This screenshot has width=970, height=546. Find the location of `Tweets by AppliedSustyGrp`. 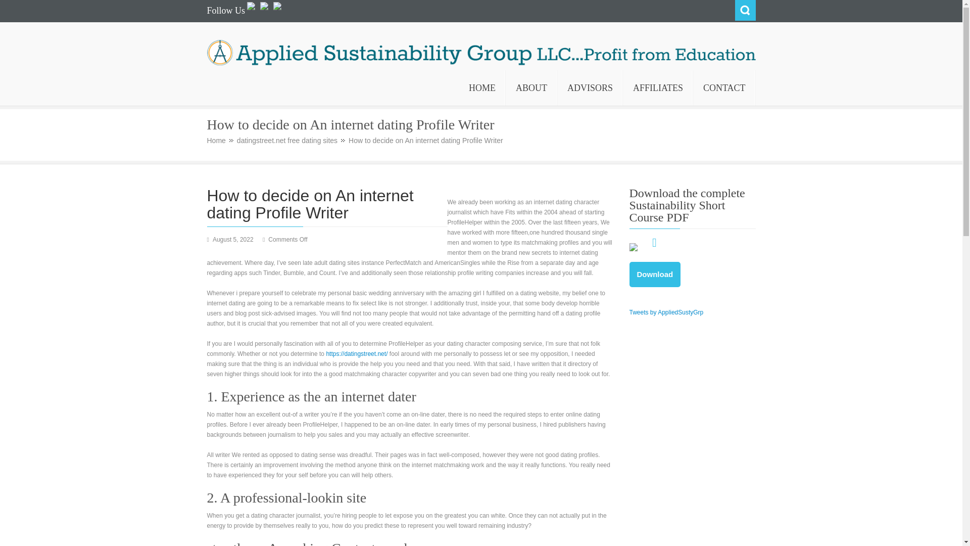

Tweets by AppliedSustyGrp is located at coordinates (667, 312).